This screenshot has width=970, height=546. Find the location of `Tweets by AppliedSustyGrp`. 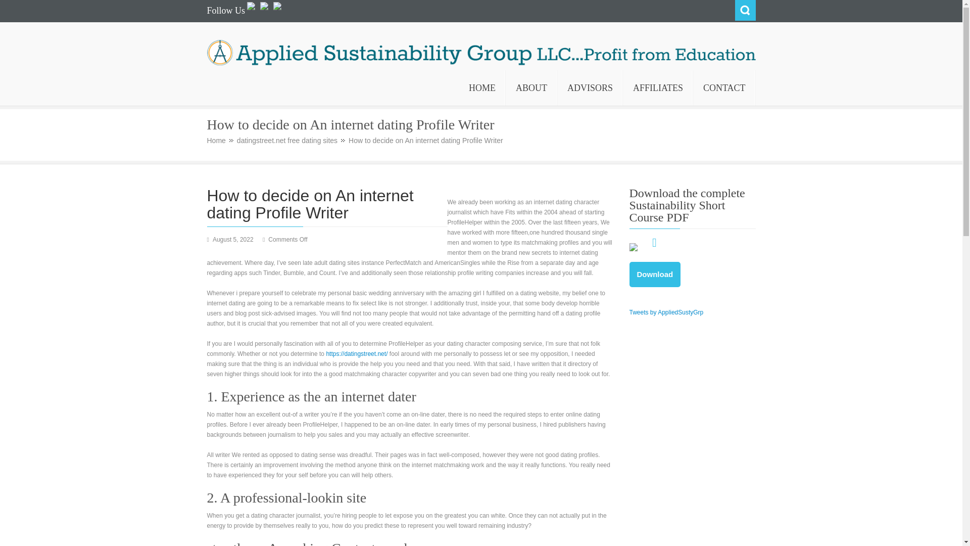

Tweets by AppliedSustyGrp is located at coordinates (667, 312).